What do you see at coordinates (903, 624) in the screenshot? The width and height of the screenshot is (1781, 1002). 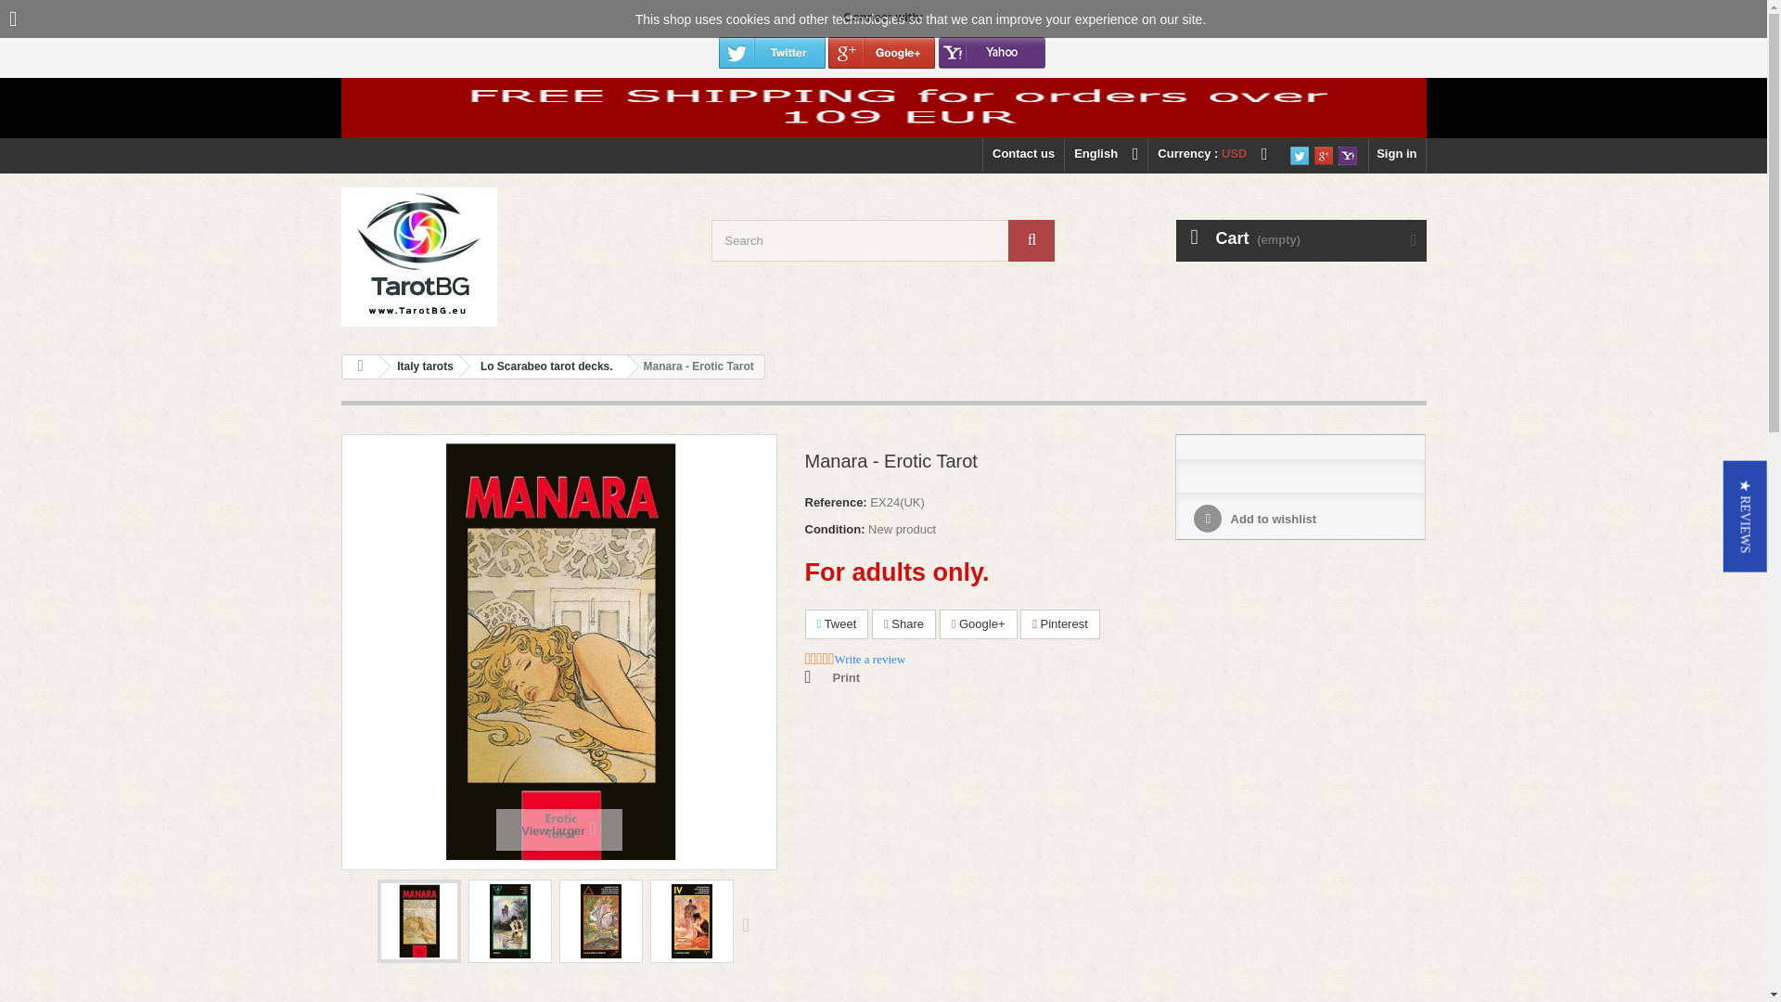 I see `Share` at bounding box center [903, 624].